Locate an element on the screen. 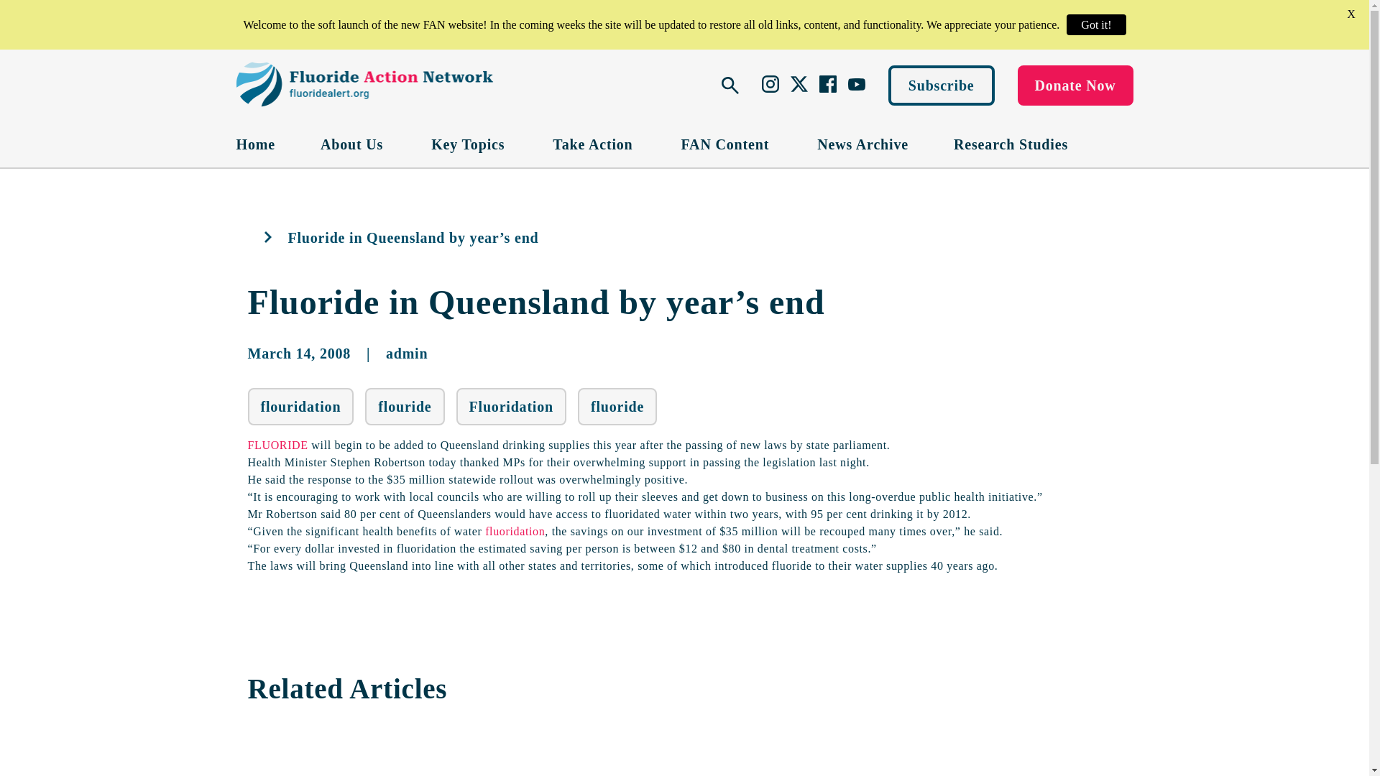  News Archive is located at coordinates (862, 144).